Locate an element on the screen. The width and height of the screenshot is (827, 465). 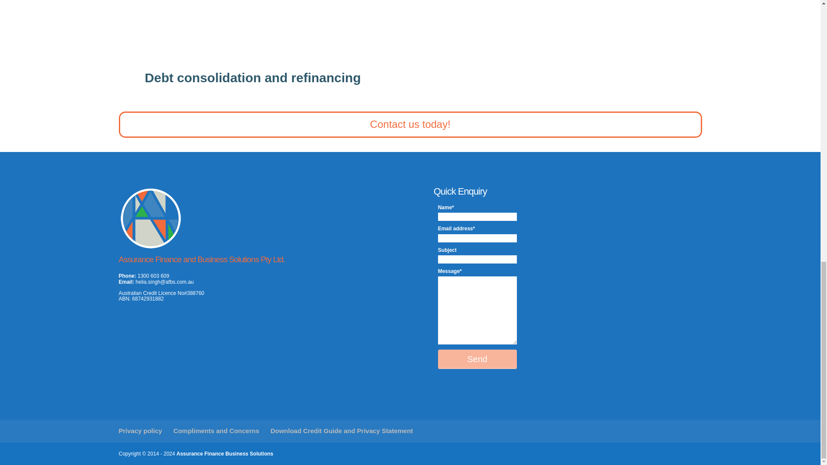
Send is located at coordinates (477, 359).